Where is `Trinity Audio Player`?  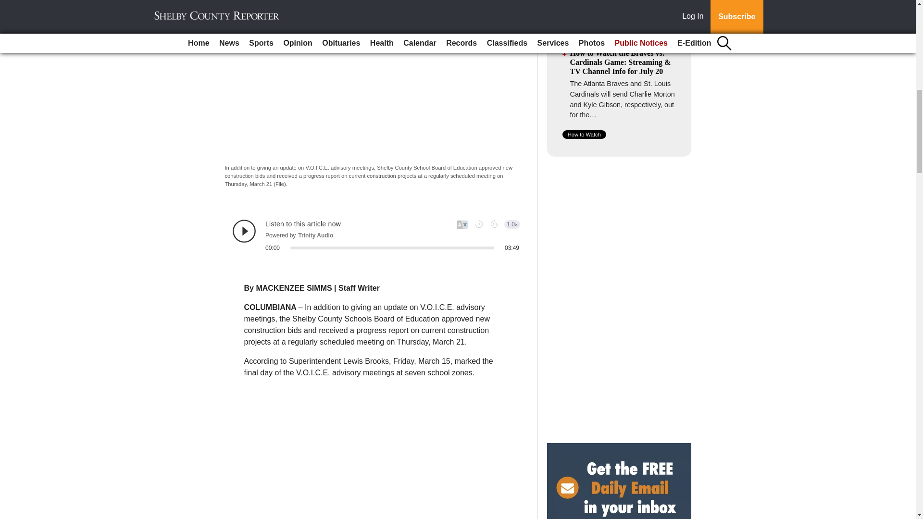 Trinity Audio Player is located at coordinates (376, 235).